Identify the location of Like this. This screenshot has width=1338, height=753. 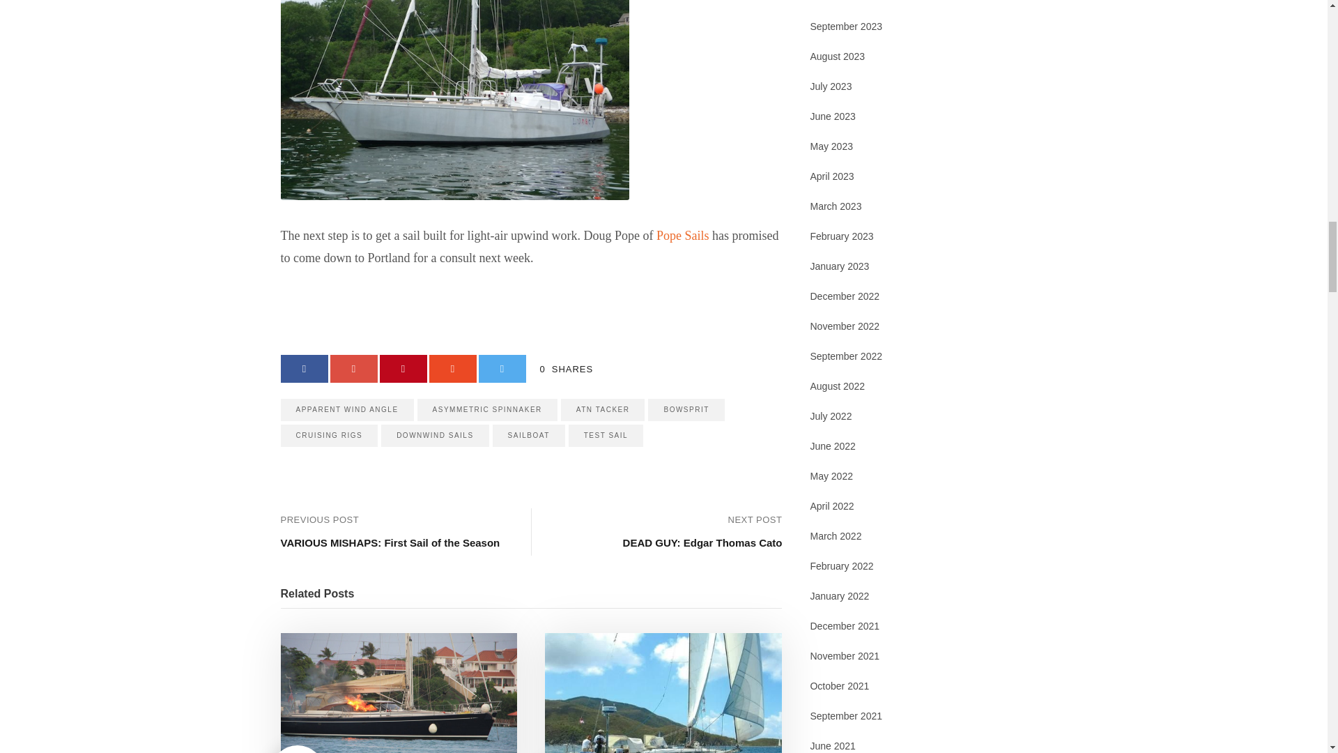
(297, 749).